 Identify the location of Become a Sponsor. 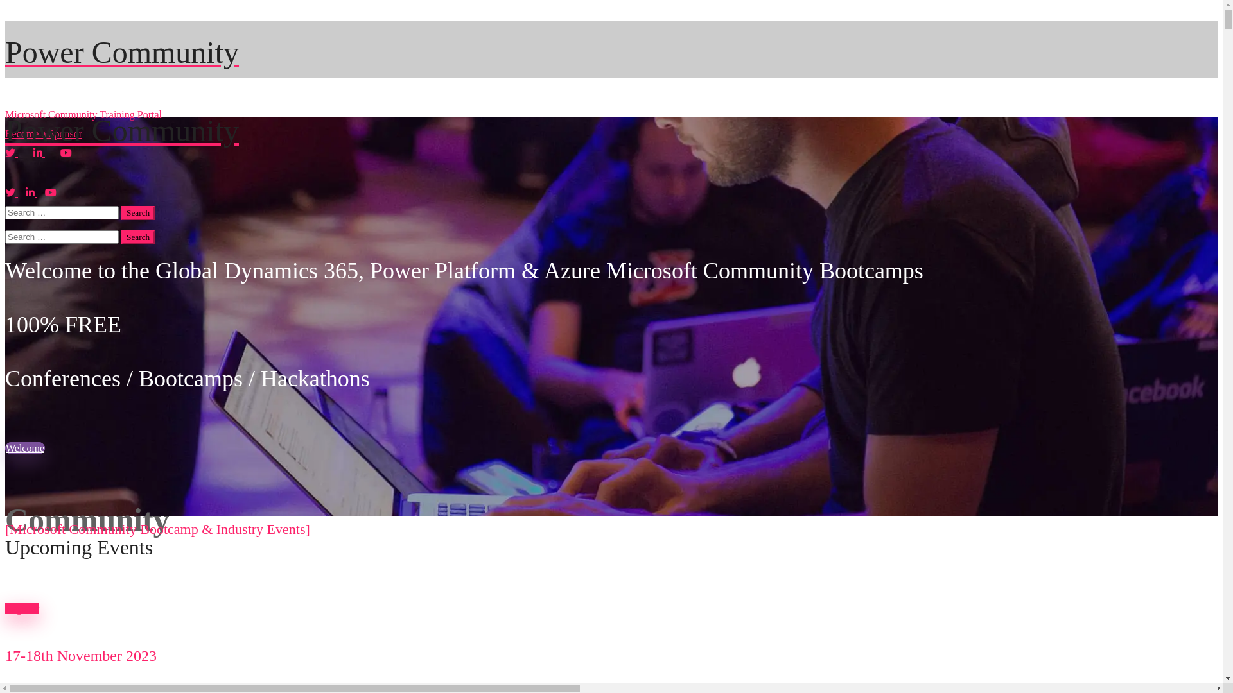
(44, 133).